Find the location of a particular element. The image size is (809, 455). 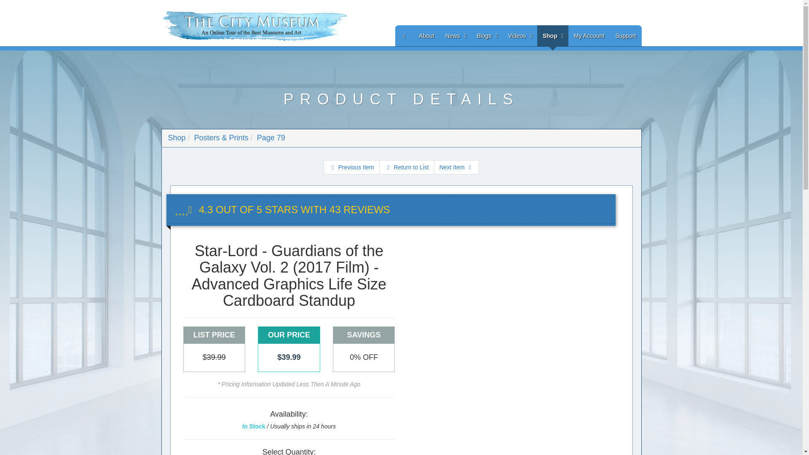

About is located at coordinates (426, 36).